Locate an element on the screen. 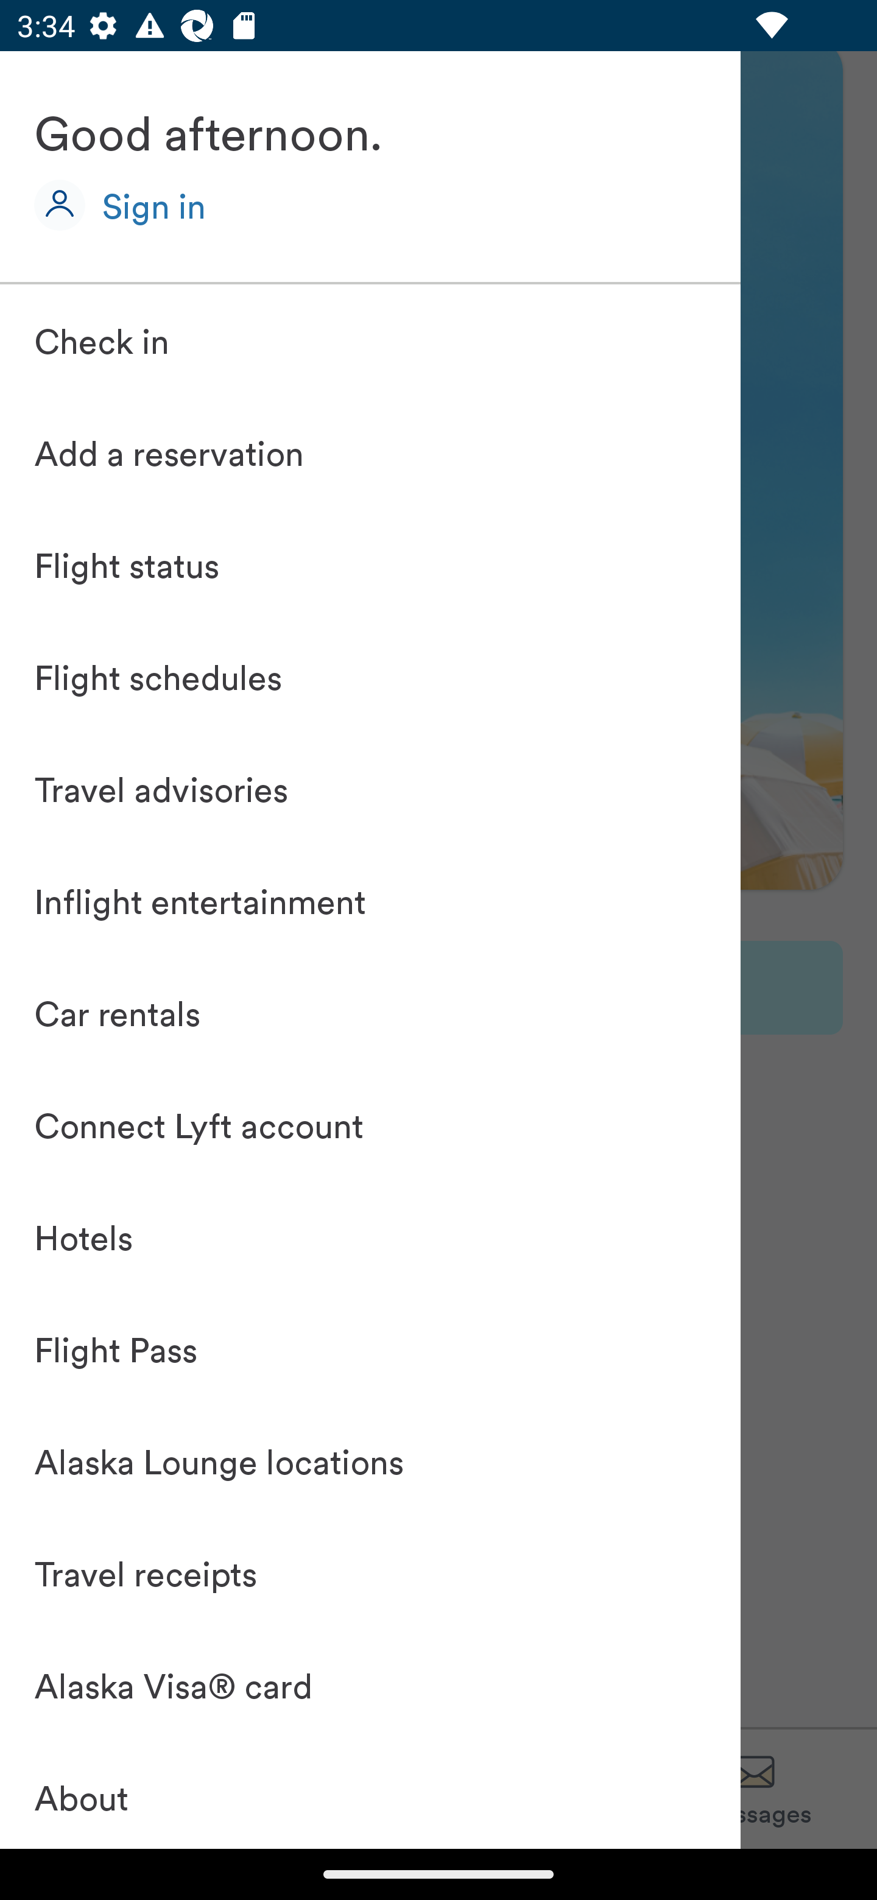  Add a reservation is located at coordinates (370, 453).